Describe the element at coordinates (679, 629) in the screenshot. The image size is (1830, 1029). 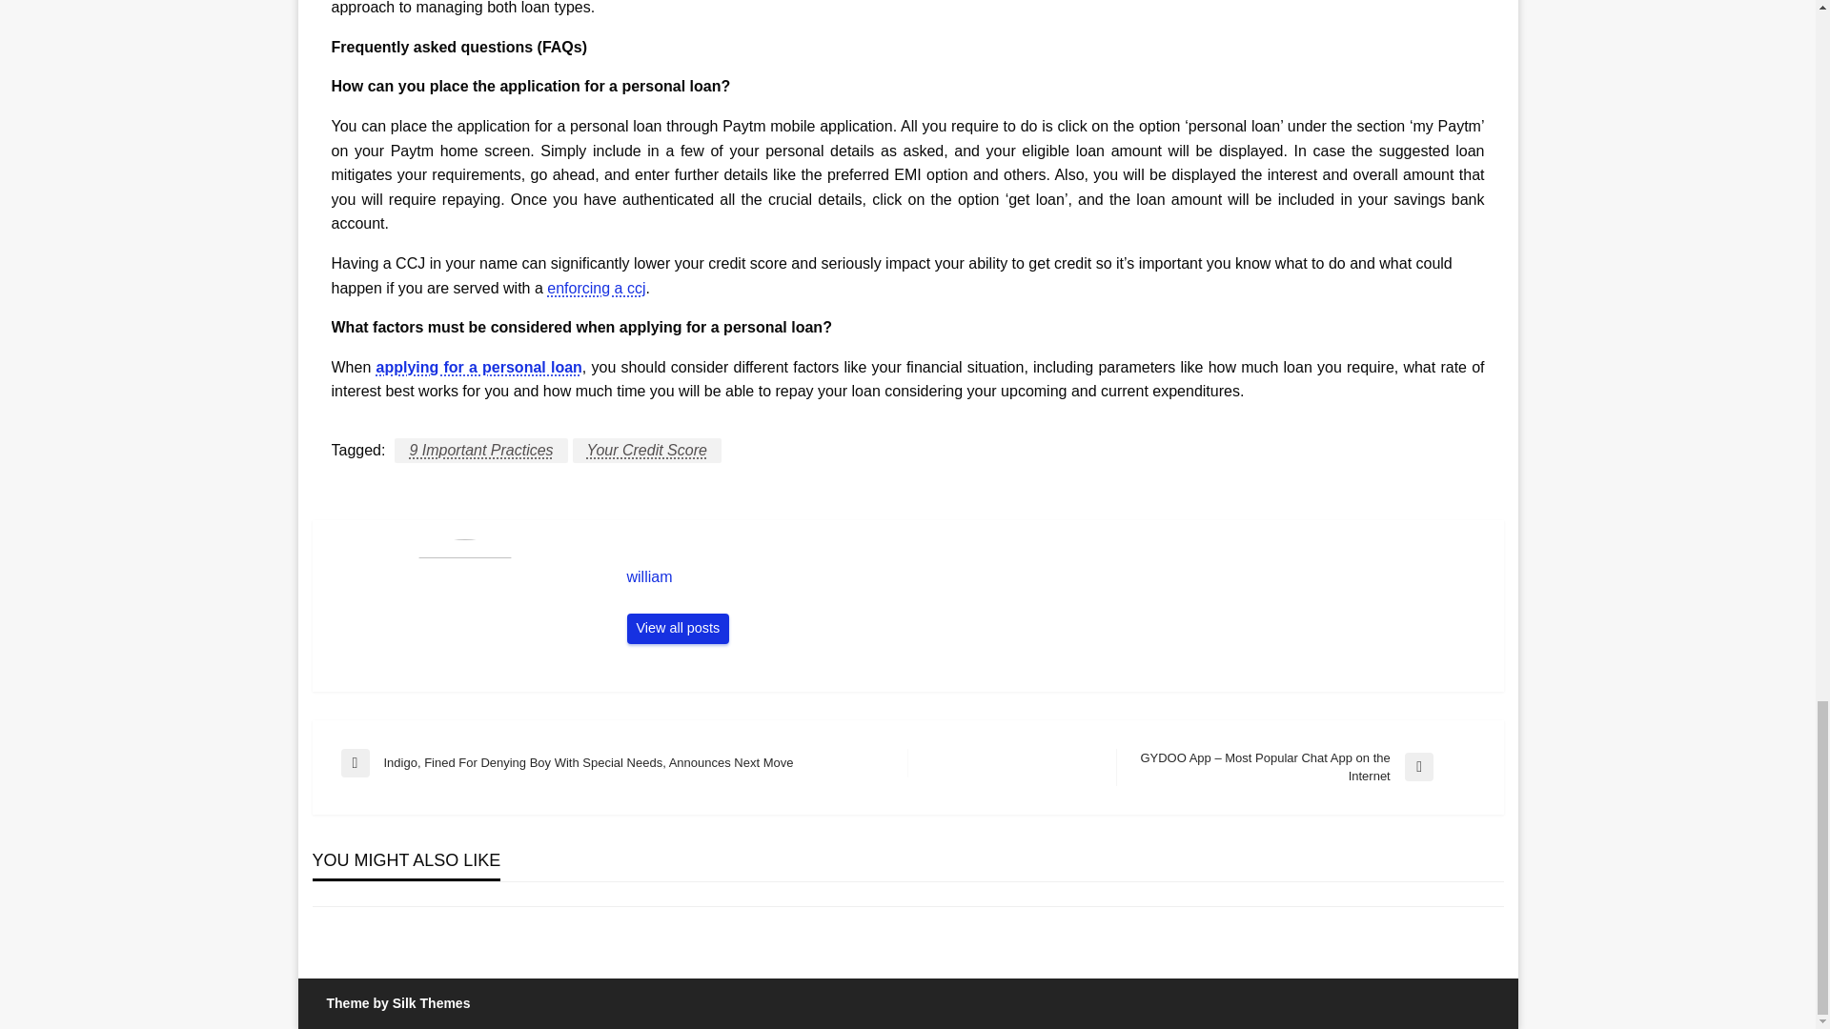
I see `william` at that location.